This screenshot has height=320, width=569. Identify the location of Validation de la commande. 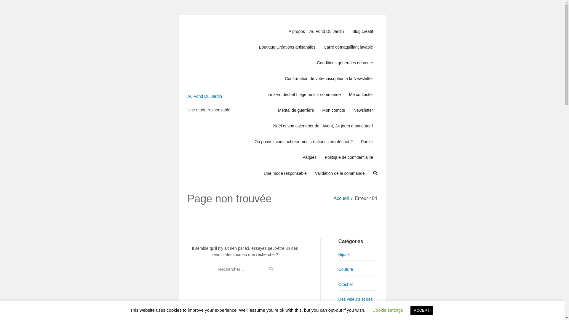
(340, 174).